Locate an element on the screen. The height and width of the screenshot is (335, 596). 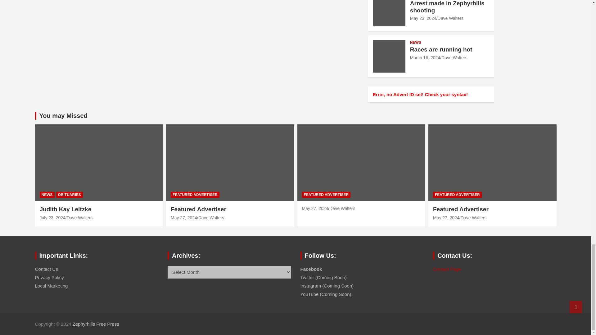
Featured Advertiser is located at coordinates (446, 218).